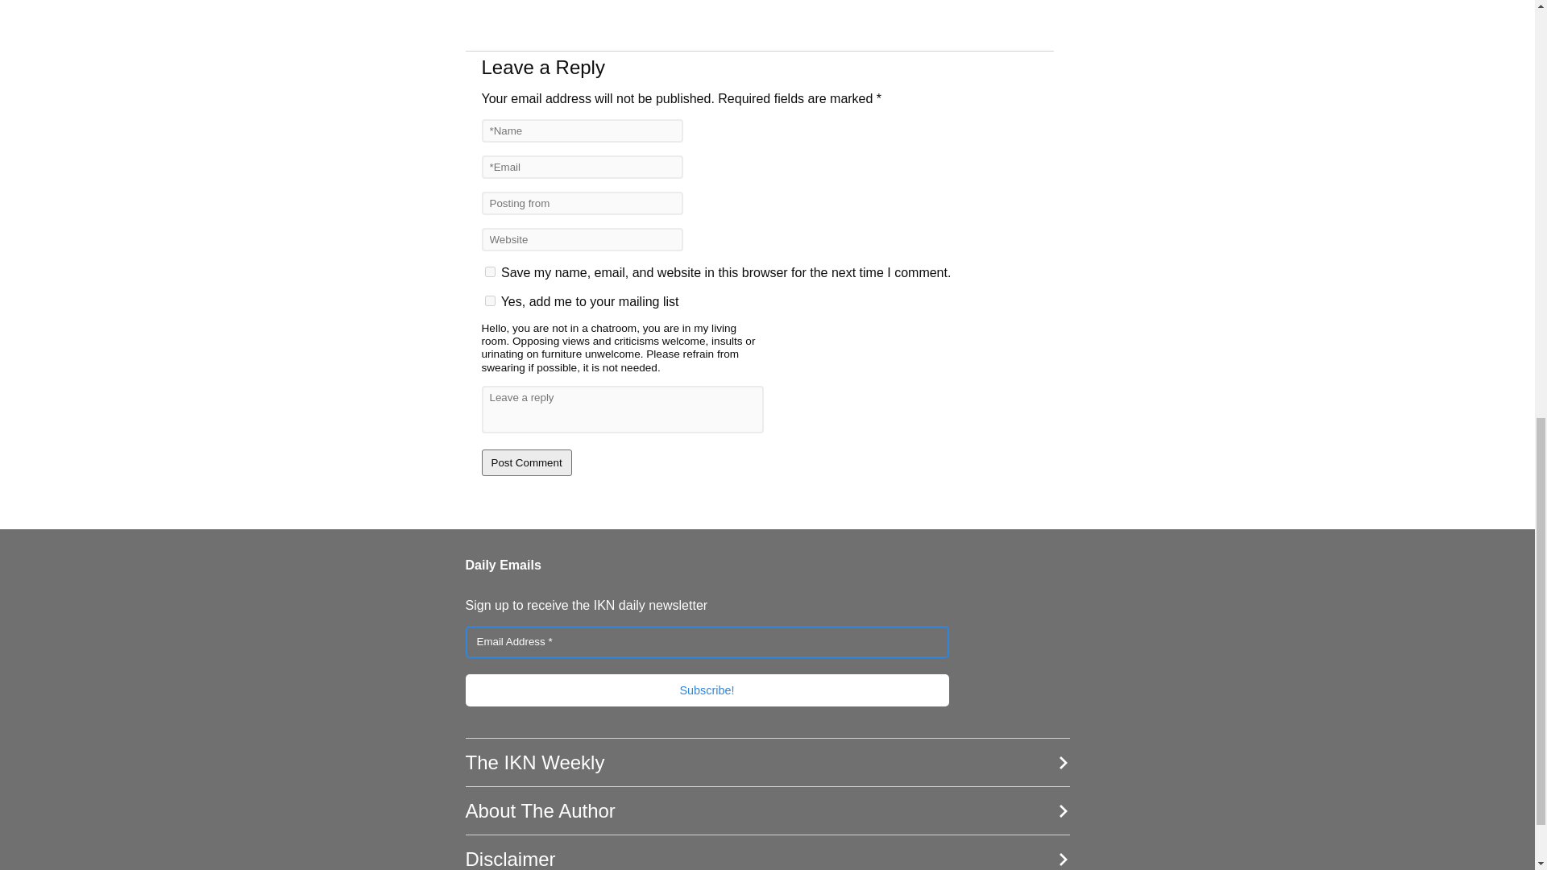  I want to click on Email Address, so click(707, 641).